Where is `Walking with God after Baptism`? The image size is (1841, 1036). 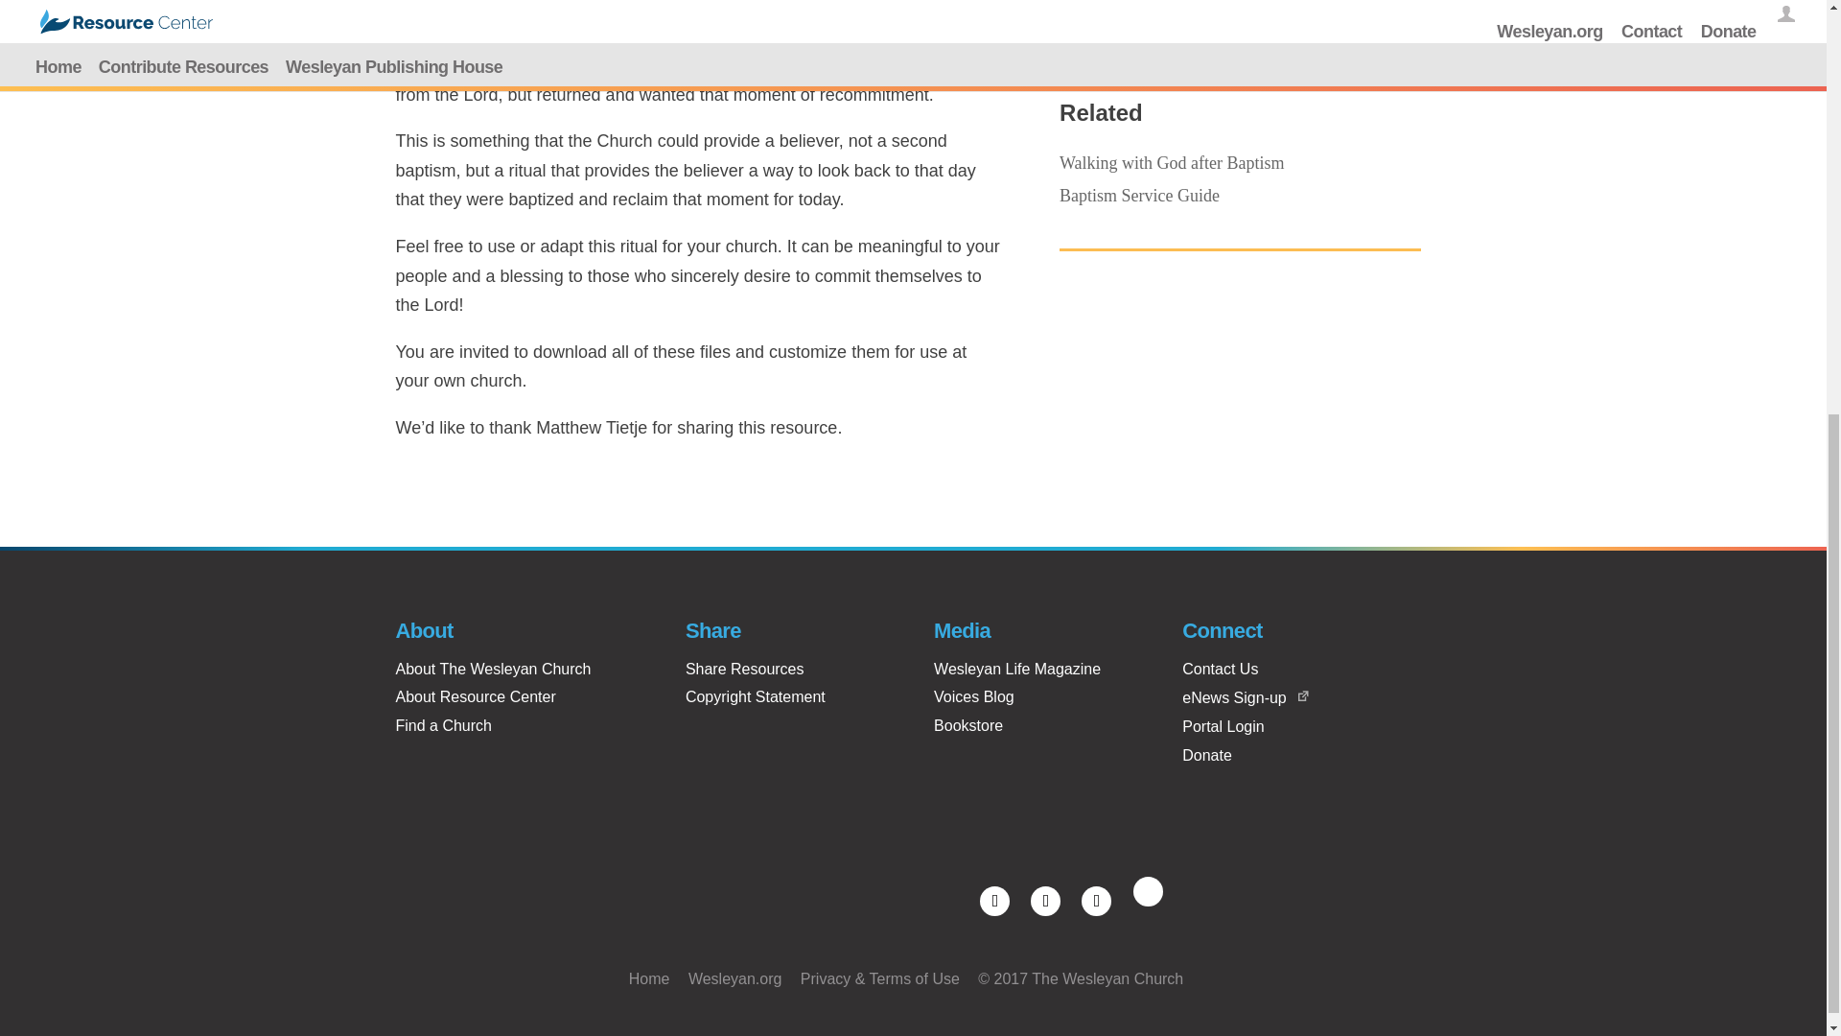
Walking with God after Baptism is located at coordinates (1172, 163).